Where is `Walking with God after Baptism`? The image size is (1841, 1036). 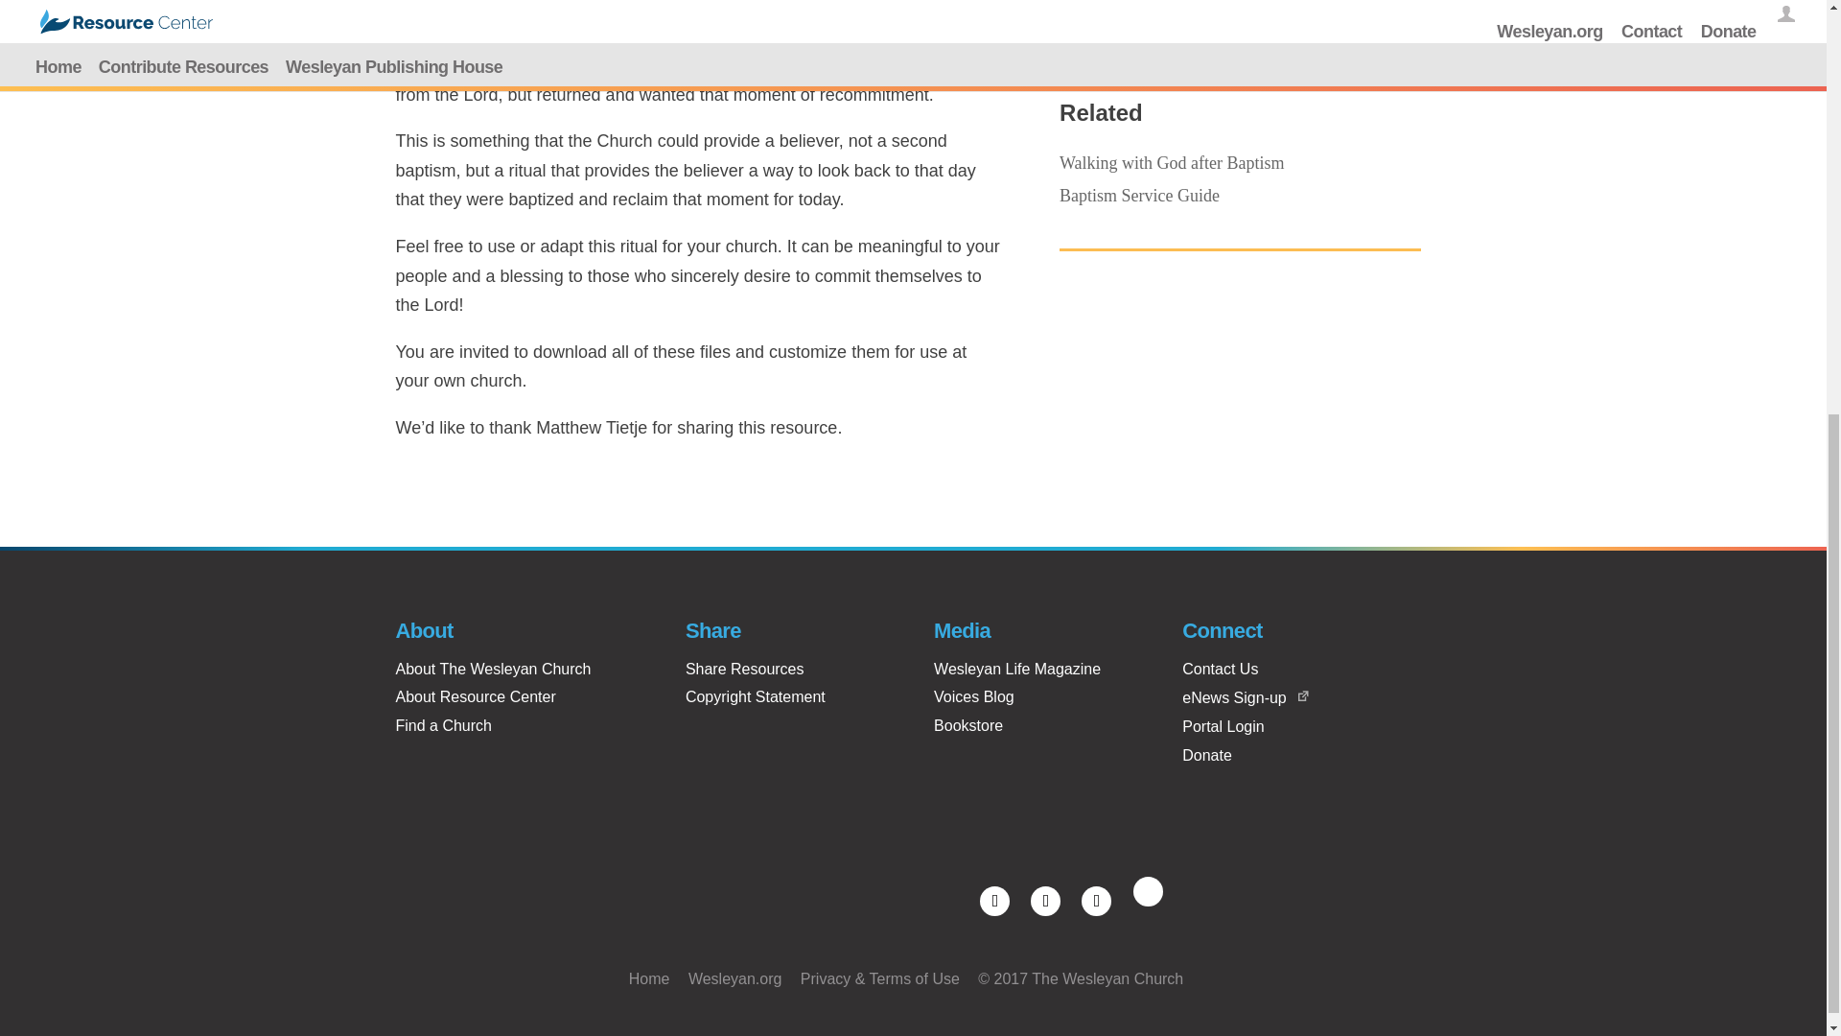
Walking with God after Baptism is located at coordinates (1172, 163).